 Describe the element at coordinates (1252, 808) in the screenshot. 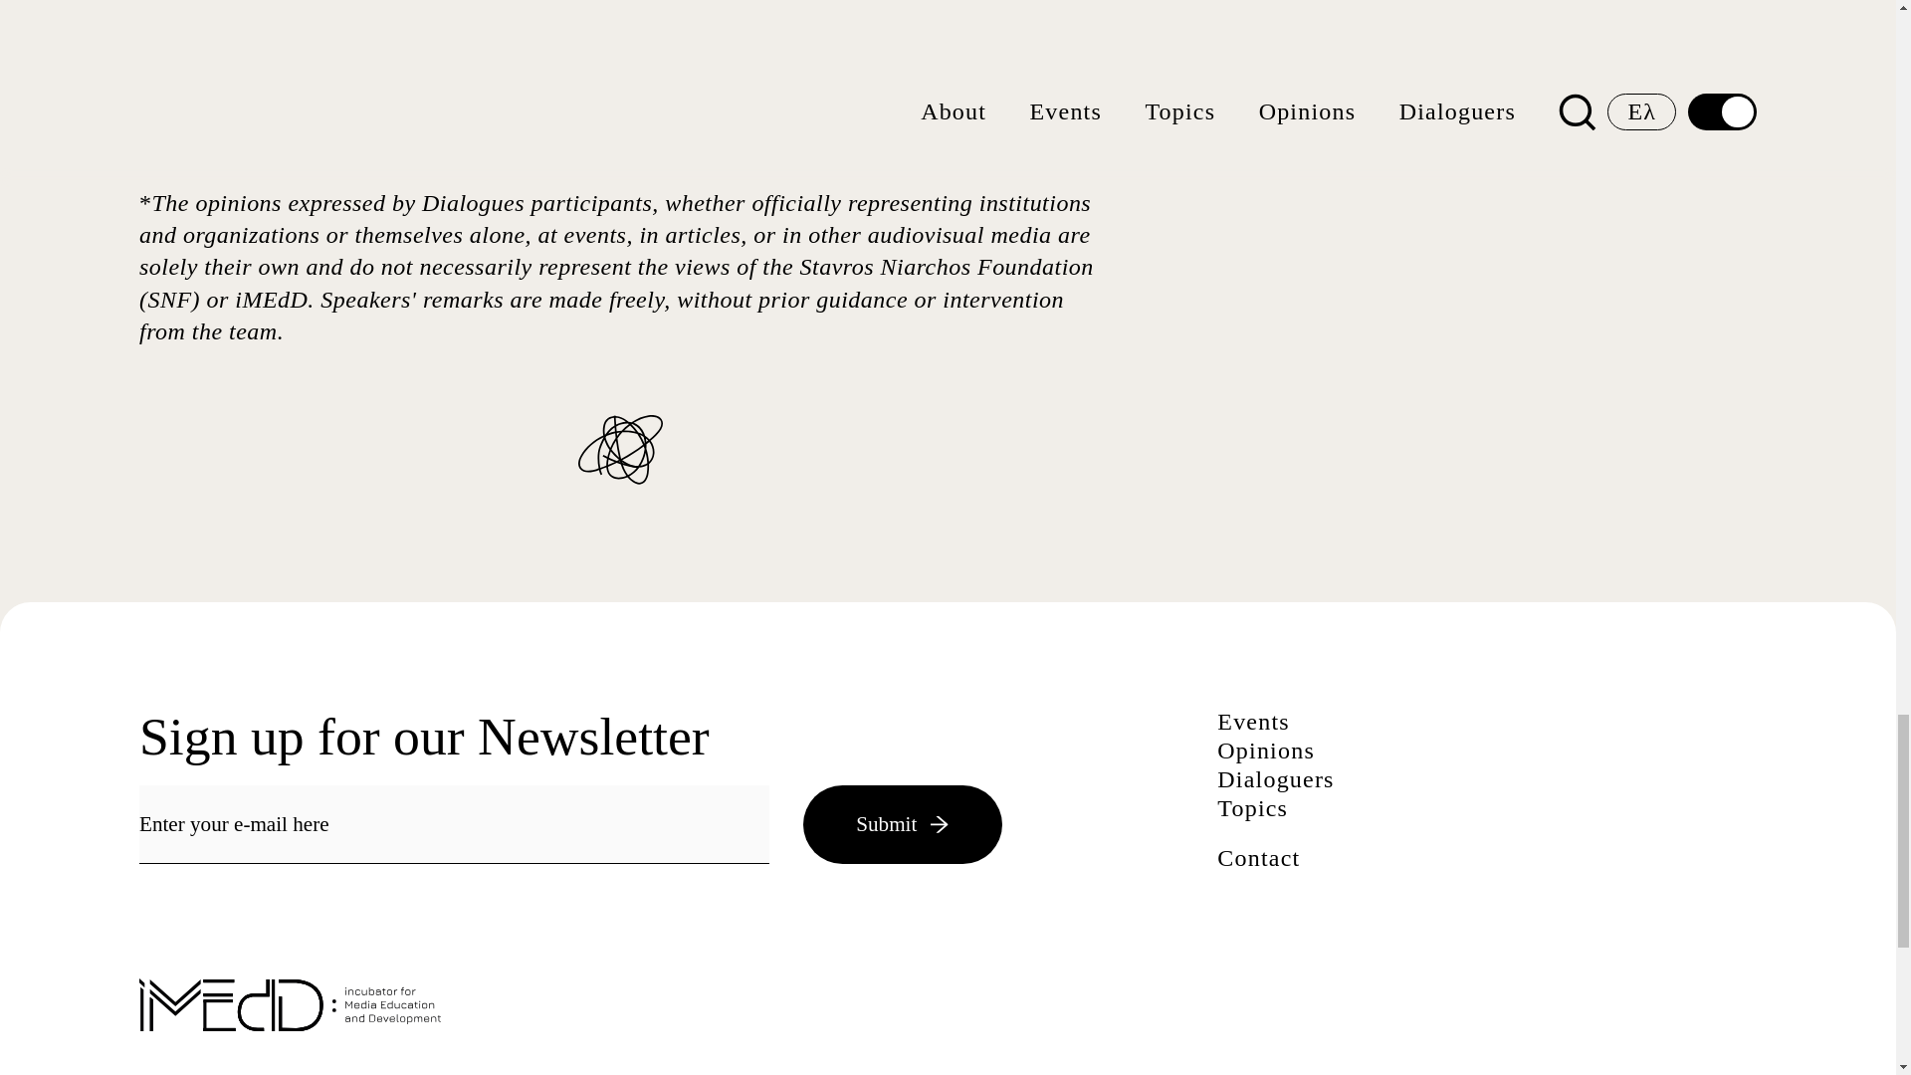

I see `Topics` at that location.